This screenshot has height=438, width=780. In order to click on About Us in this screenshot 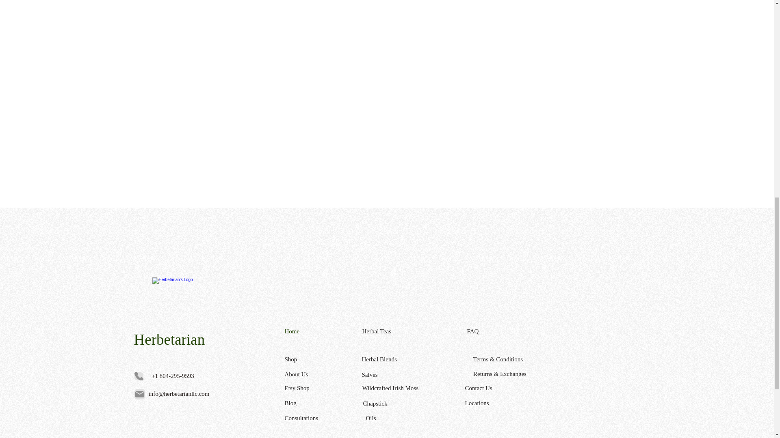, I will do `click(313, 375)`.